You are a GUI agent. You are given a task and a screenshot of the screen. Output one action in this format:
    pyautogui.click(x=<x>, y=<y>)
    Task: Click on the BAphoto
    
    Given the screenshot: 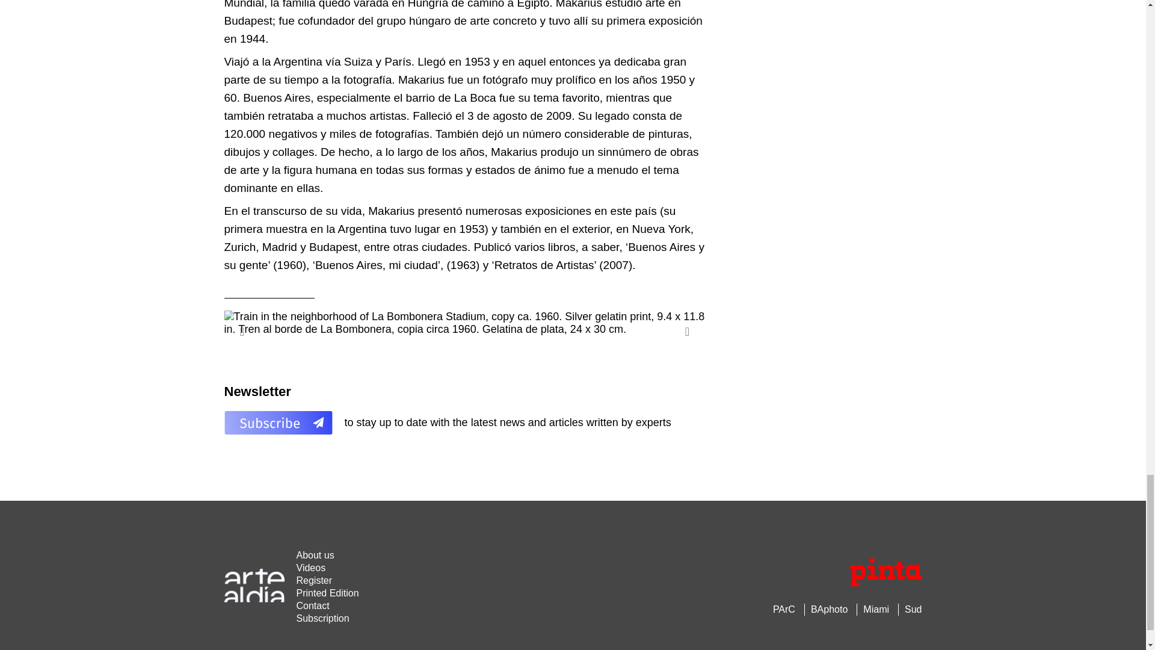 What is the action you would take?
    pyautogui.click(x=829, y=609)
    